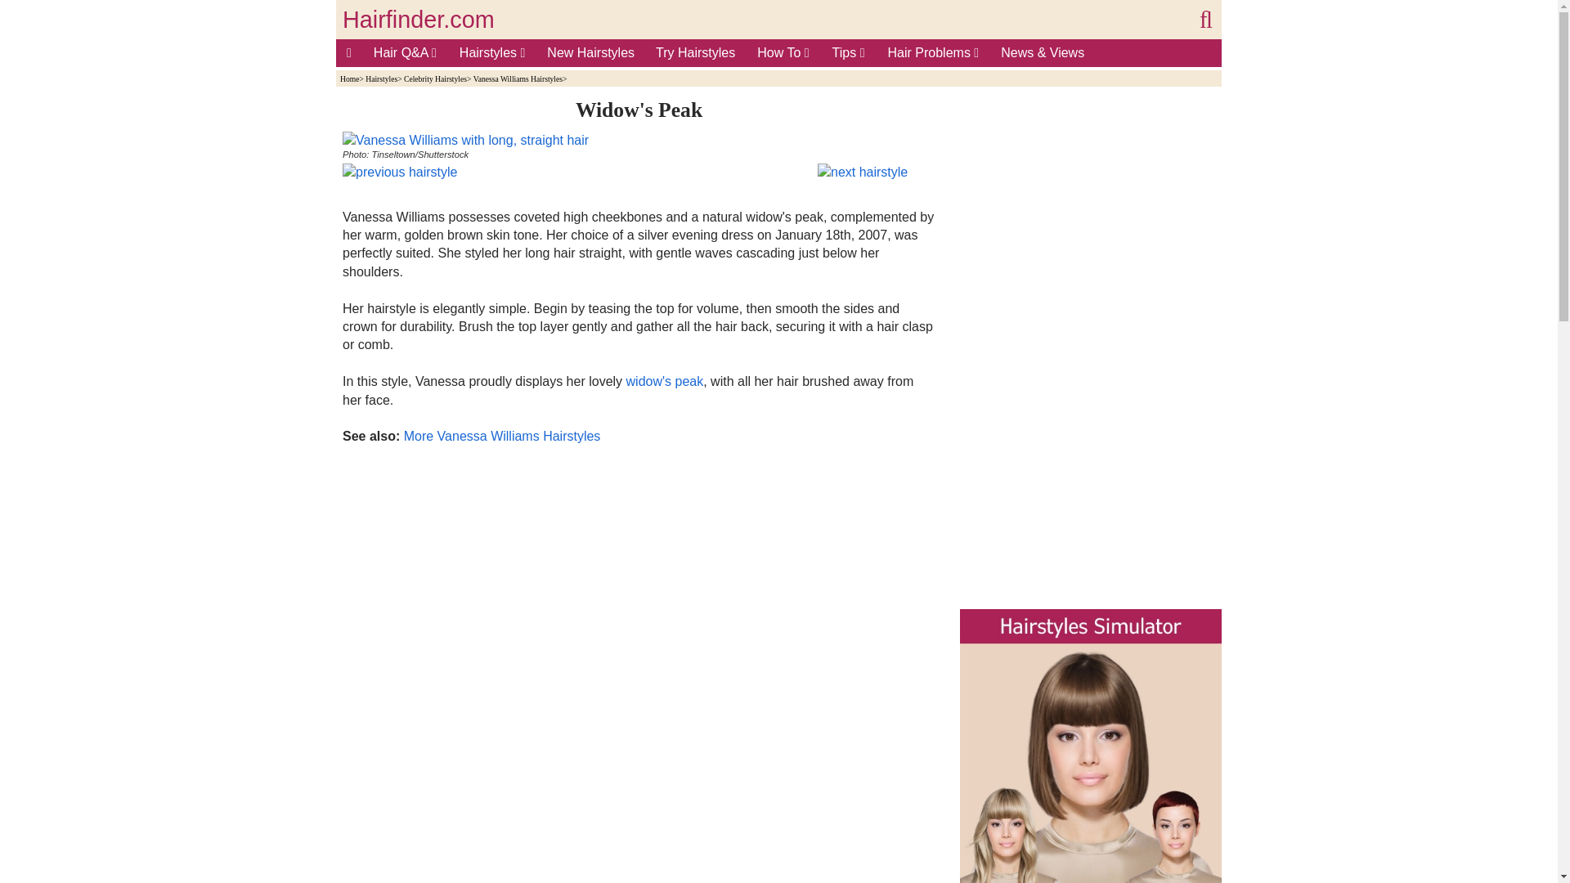  What do you see at coordinates (492, 52) in the screenshot?
I see `Hairstyles` at bounding box center [492, 52].